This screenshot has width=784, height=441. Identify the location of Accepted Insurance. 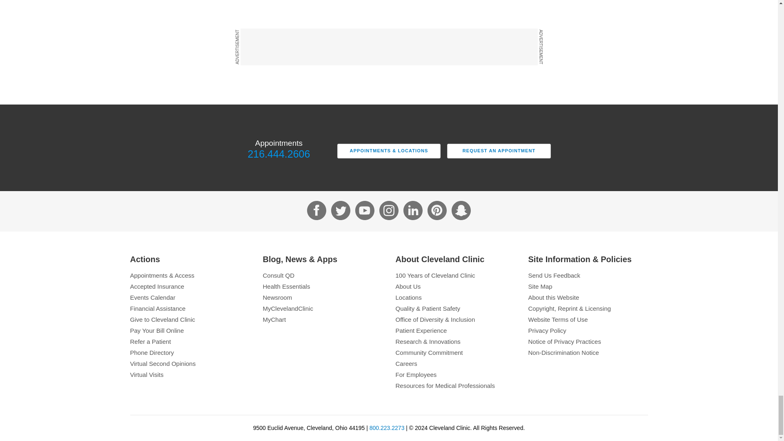
(189, 286).